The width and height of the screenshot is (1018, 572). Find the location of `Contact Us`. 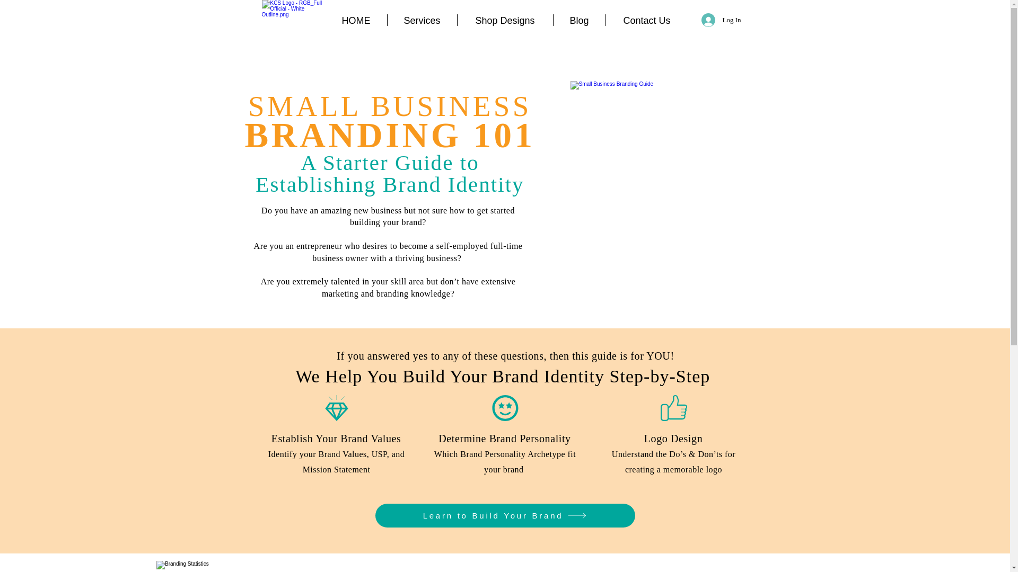

Contact Us is located at coordinates (647, 20).